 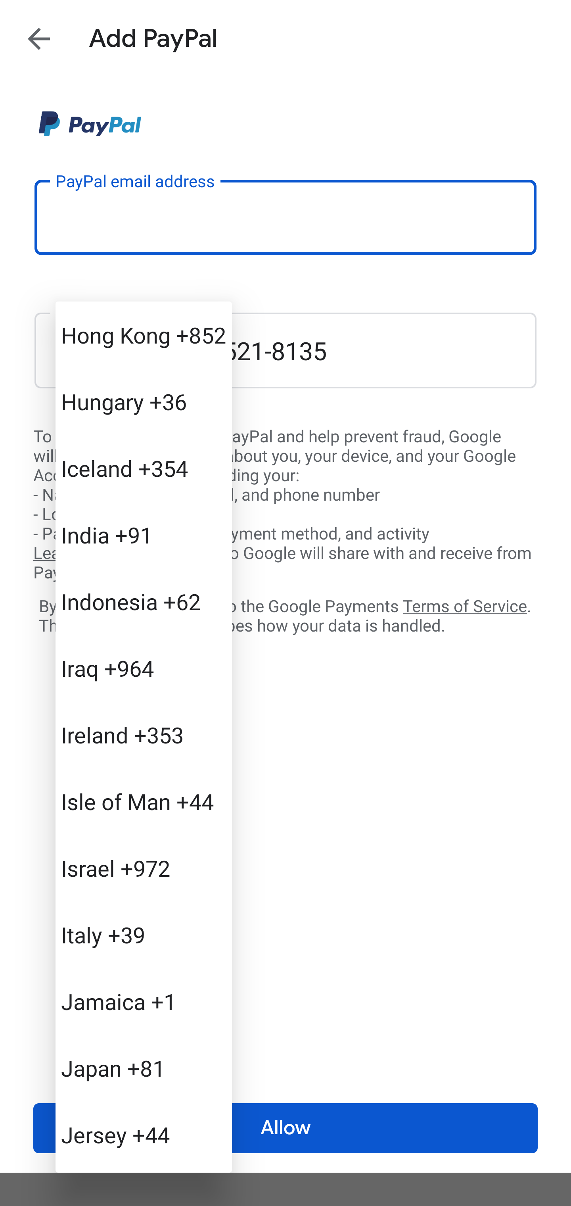 What do you see at coordinates (144, 468) in the screenshot?
I see `Iceland +354` at bounding box center [144, 468].